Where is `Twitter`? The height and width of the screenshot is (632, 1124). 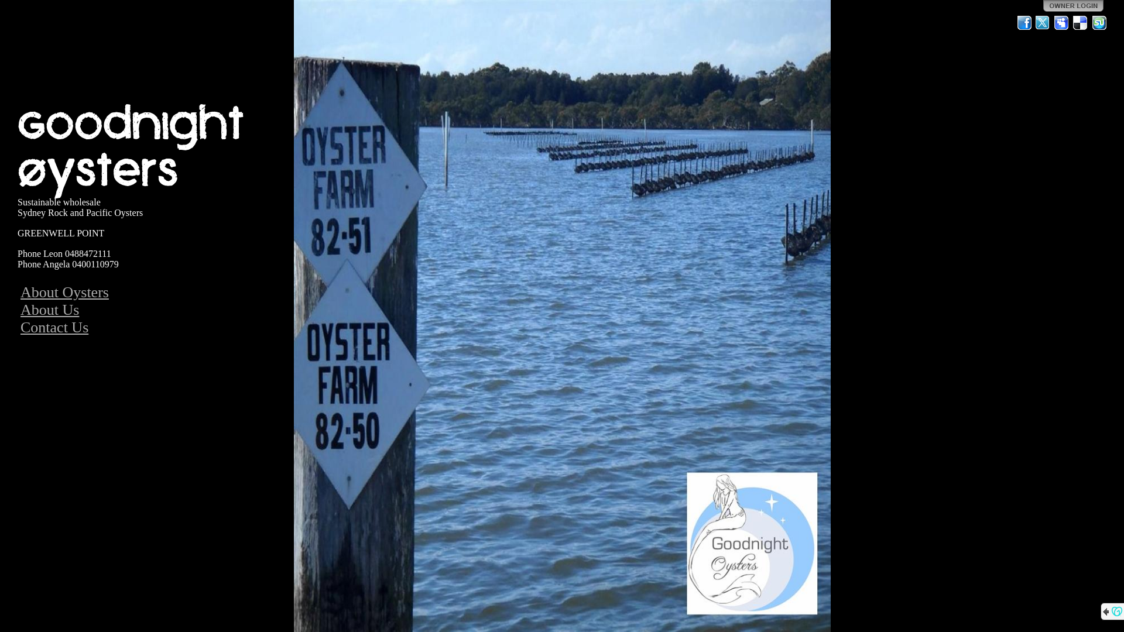
Twitter is located at coordinates (1043, 23).